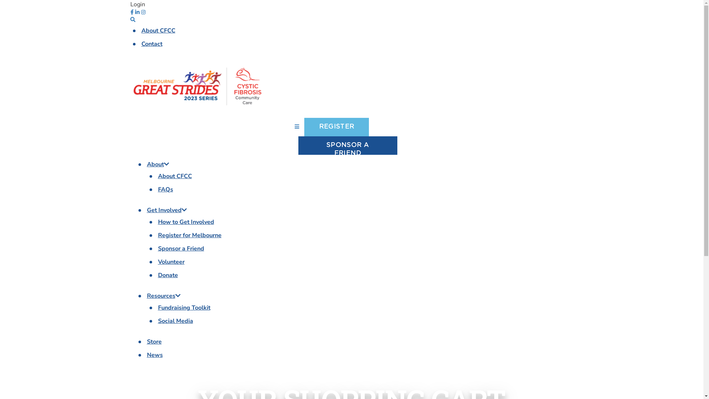 This screenshot has height=399, width=709. What do you see at coordinates (348, 146) in the screenshot?
I see `SPONSOR A FRIEND` at bounding box center [348, 146].